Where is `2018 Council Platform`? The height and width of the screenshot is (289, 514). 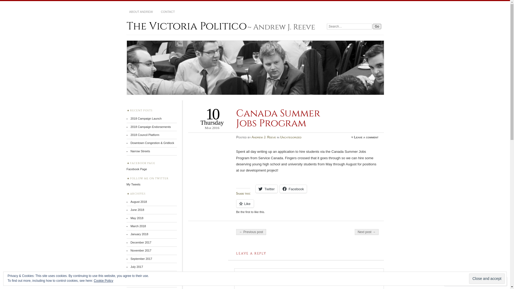
2018 Council Platform is located at coordinates (145, 135).